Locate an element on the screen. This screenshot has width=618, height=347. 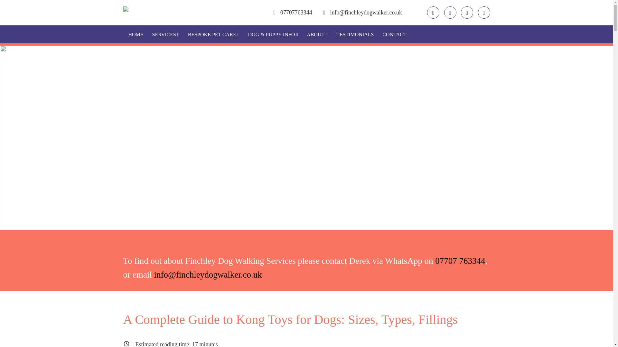
ABOUT is located at coordinates (317, 34).